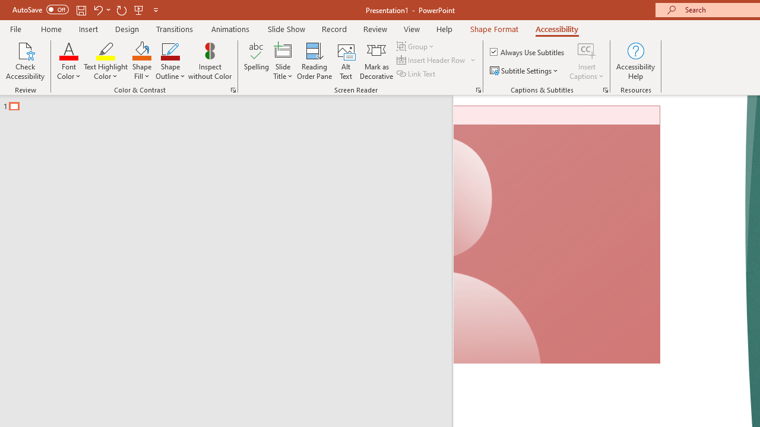 This screenshot has height=427, width=760. What do you see at coordinates (202, 19) in the screenshot?
I see `Repeat Typing` at bounding box center [202, 19].